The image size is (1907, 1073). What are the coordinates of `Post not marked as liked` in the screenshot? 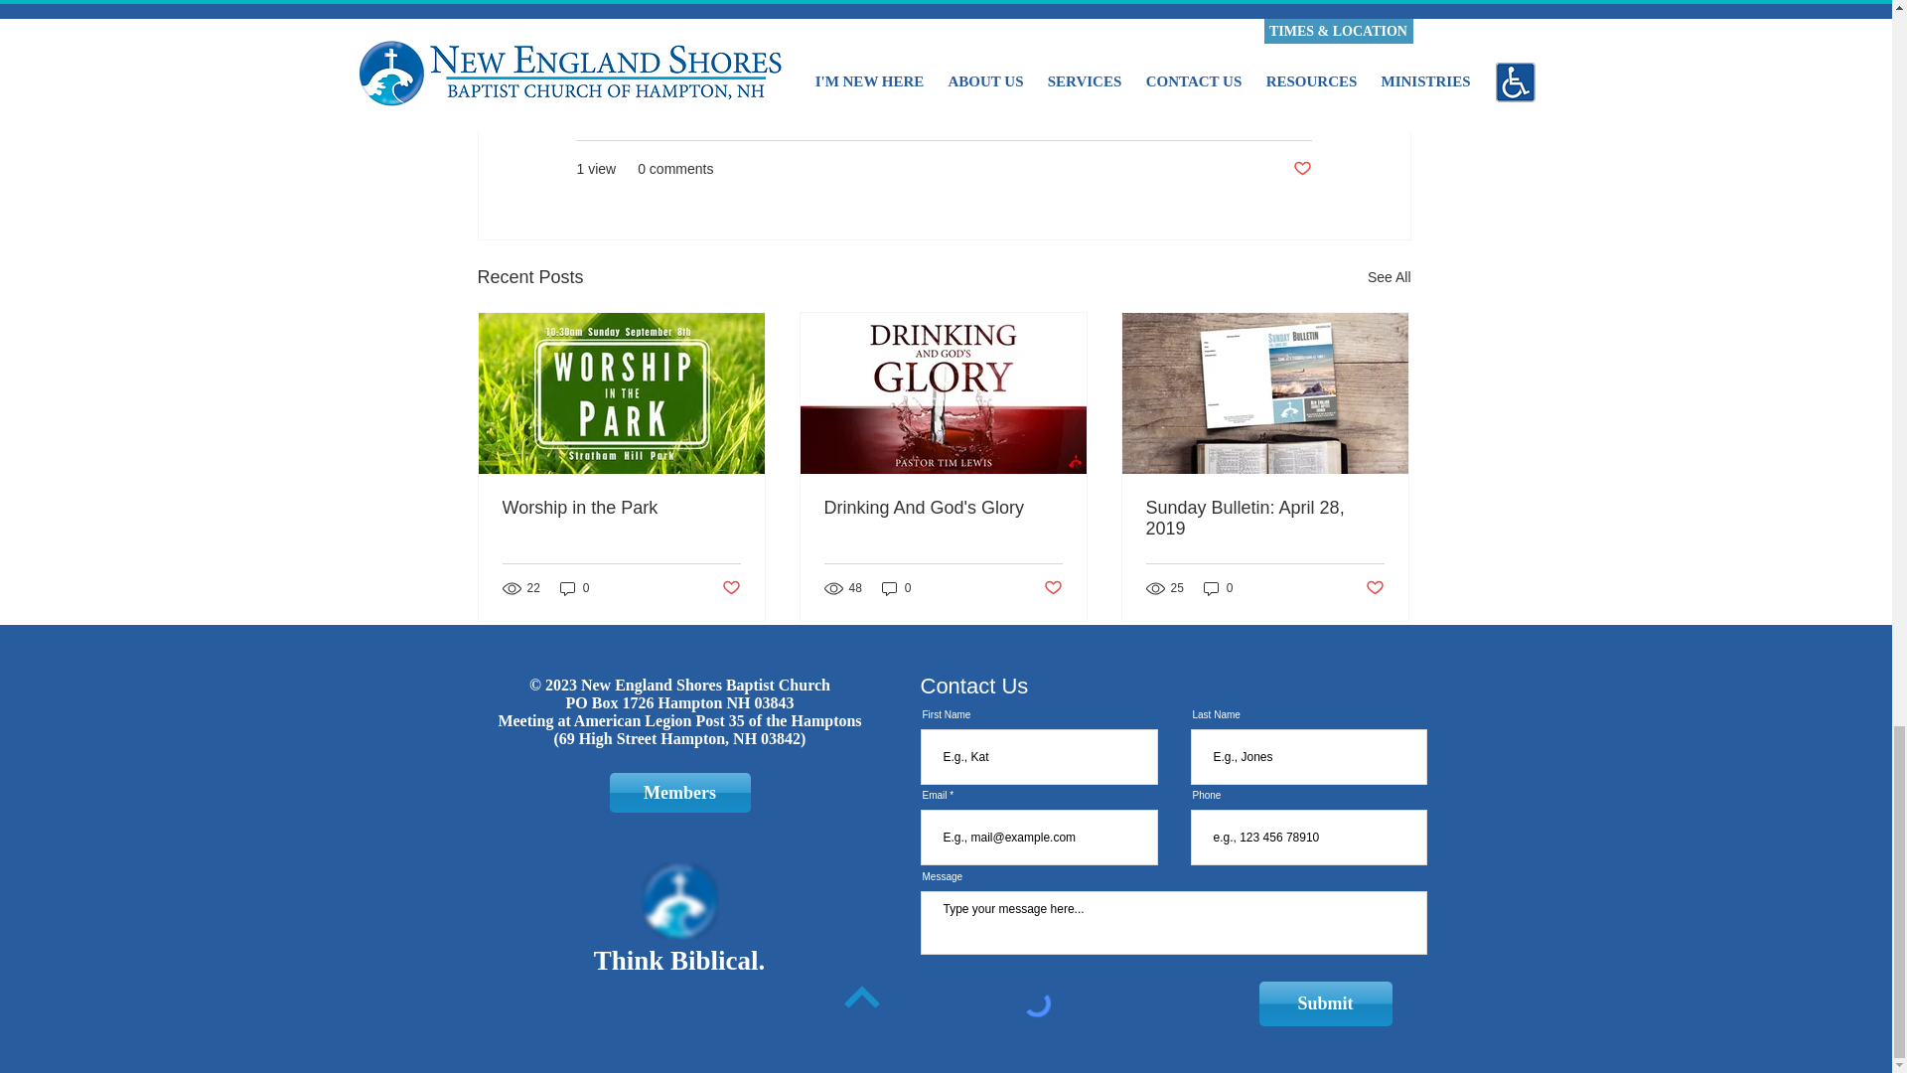 It's located at (1053, 588).